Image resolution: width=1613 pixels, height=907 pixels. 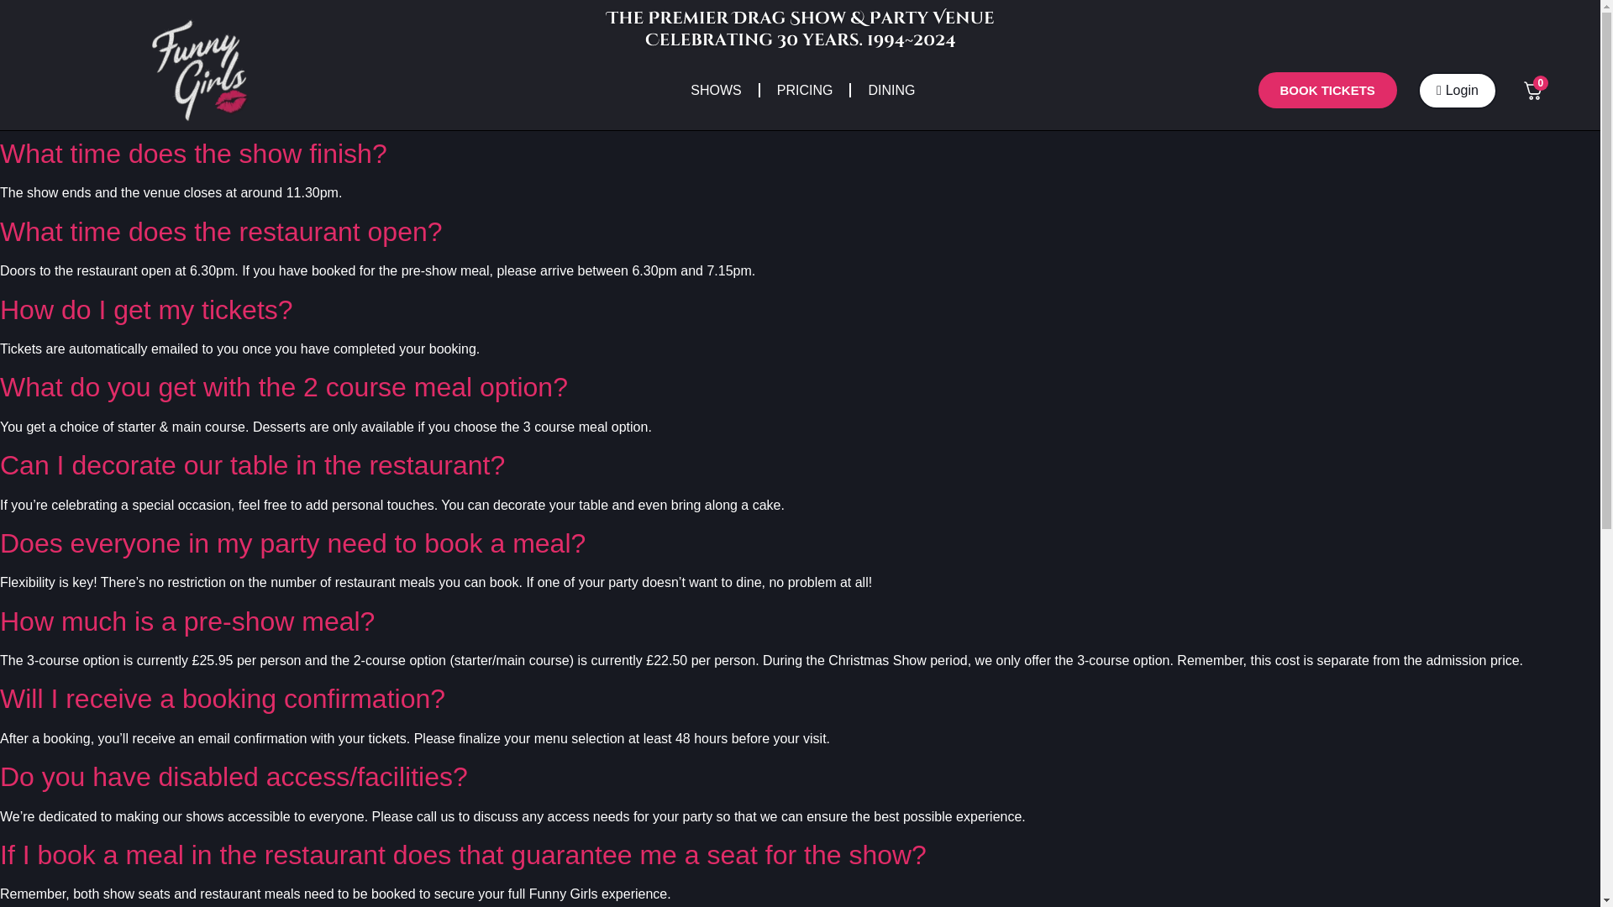 What do you see at coordinates (805, 89) in the screenshot?
I see `PRICING` at bounding box center [805, 89].